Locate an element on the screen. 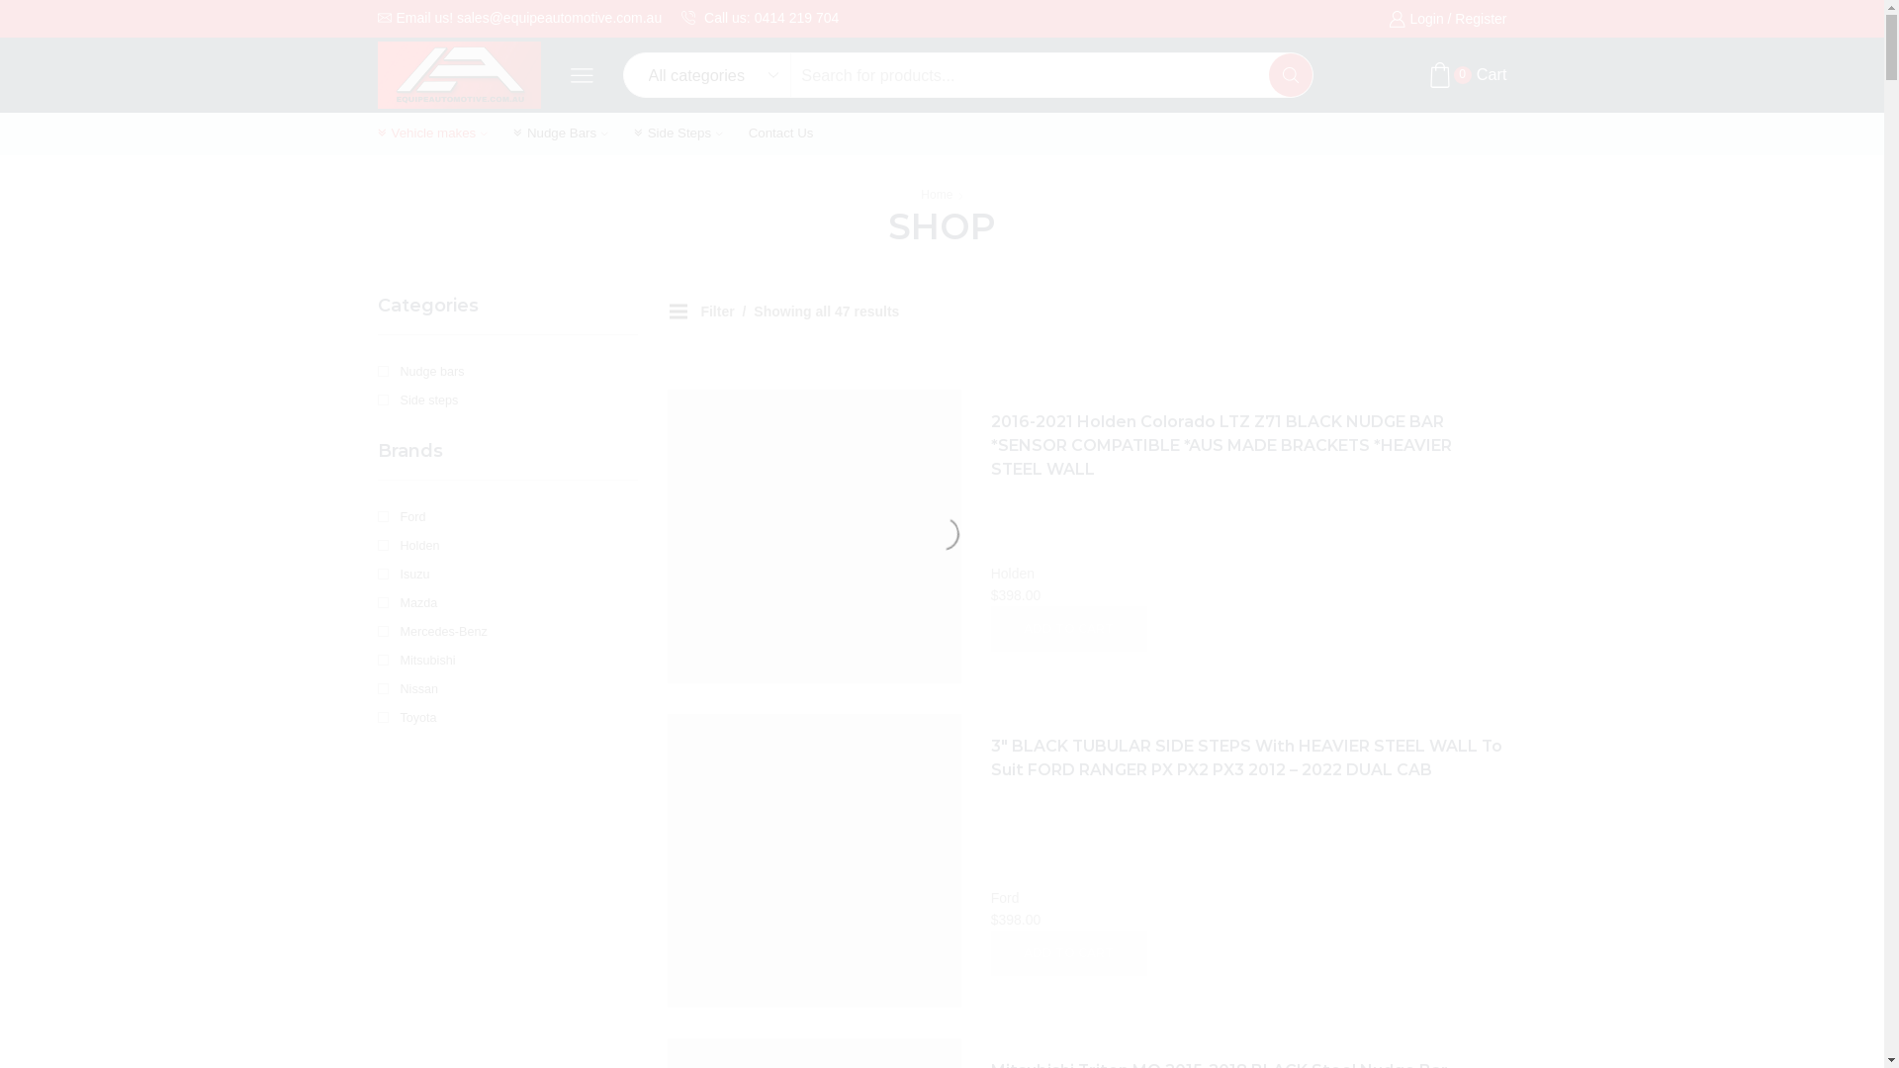 The width and height of the screenshot is (1899, 1068). Vehicle makes is located at coordinates (433, 134).